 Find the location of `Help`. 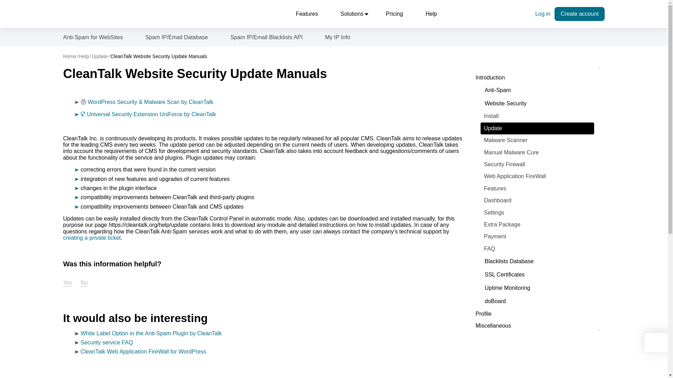

Help is located at coordinates (431, 14).